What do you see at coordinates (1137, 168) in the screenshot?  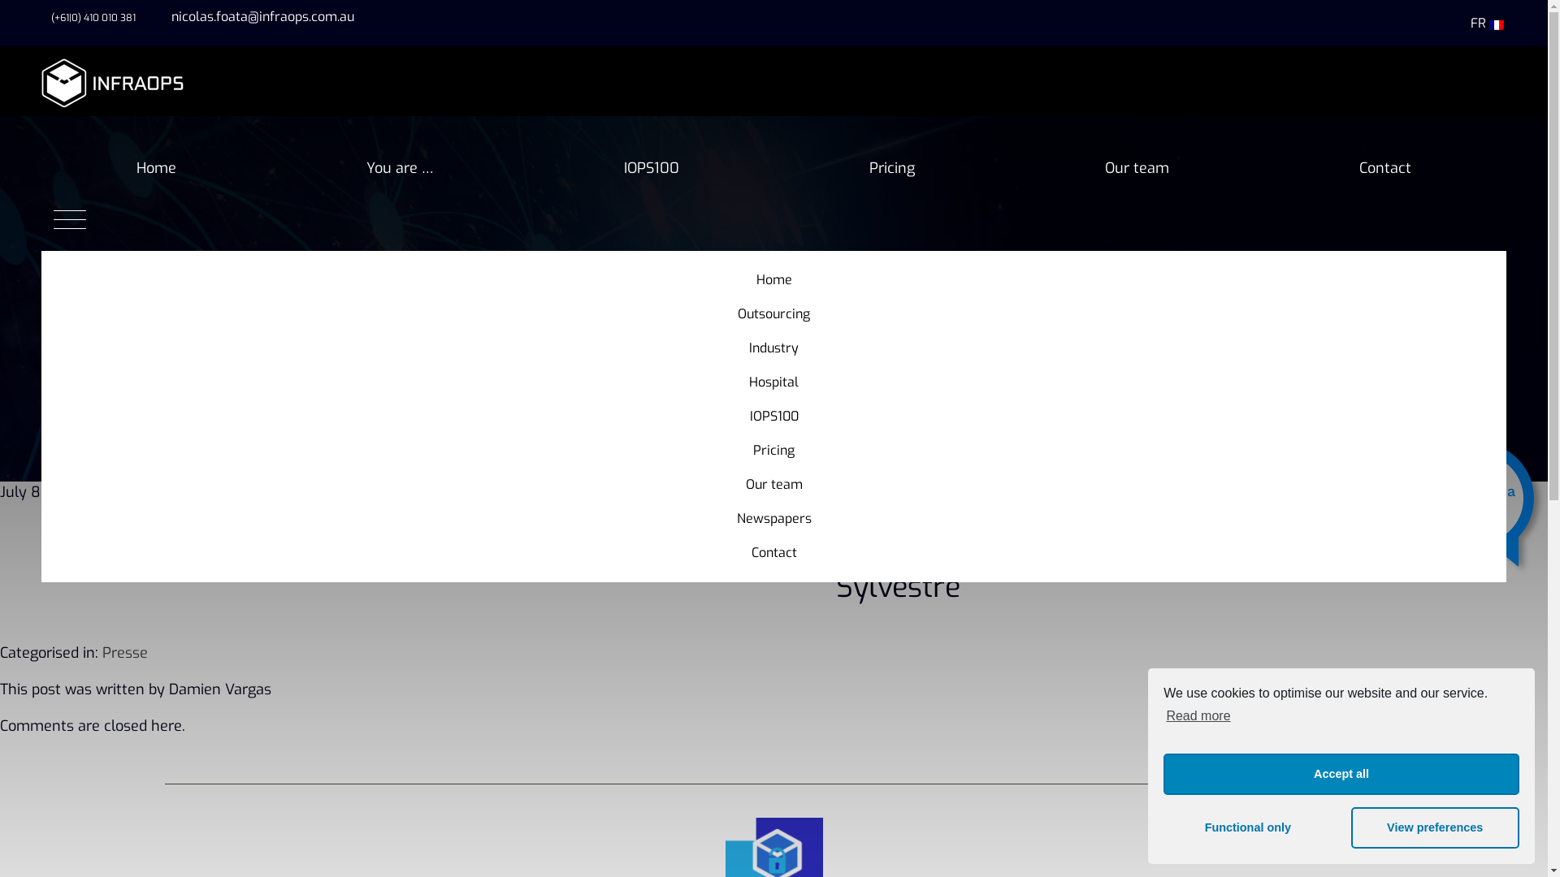 I see `Our team` at bounding box center [1137, 168].